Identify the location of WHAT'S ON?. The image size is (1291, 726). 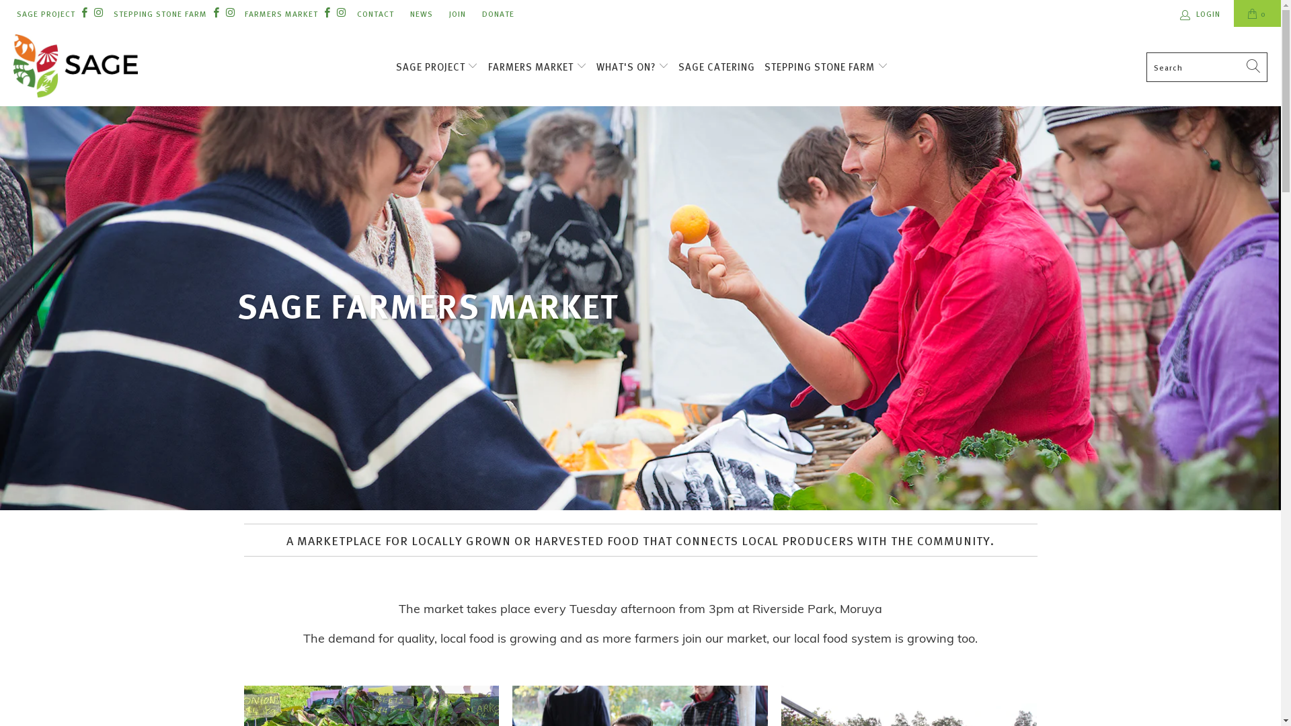
(632, 67).